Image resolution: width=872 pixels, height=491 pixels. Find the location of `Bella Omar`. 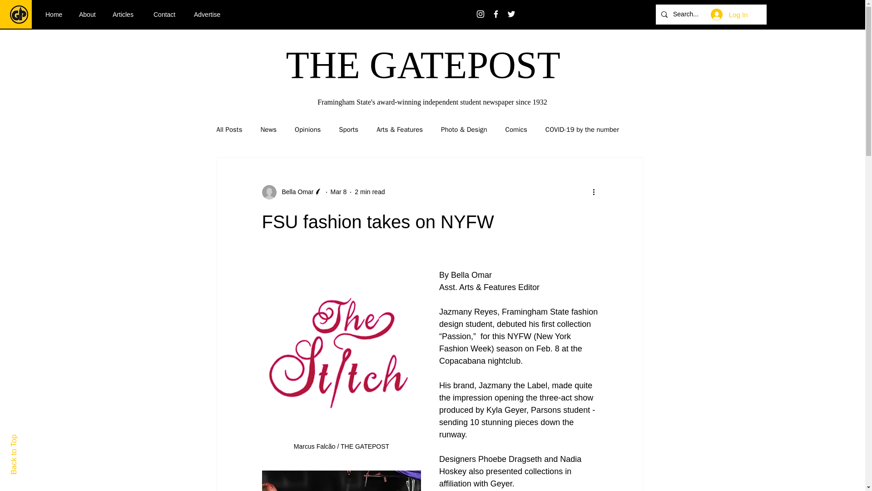

Bella Omar is located at coordinates (294, 192).